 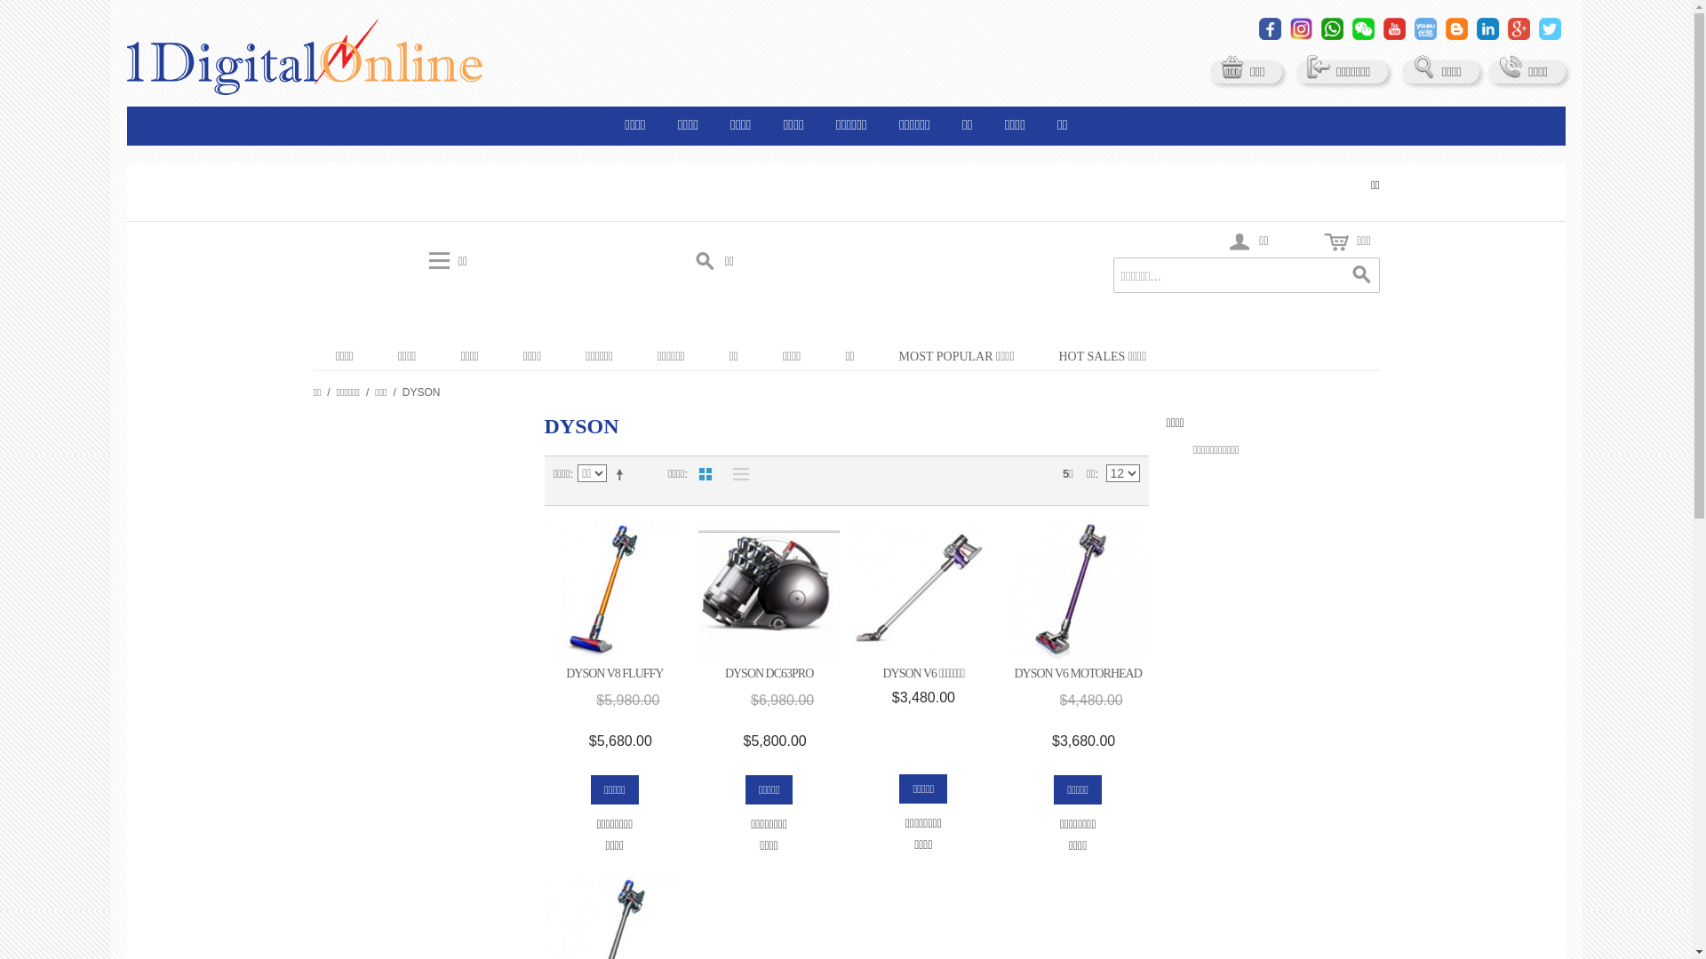 What do you see at coordinates (769, 590) in the screenshot?
I see `DYSON DC63PRO` at bounding box center [769, 590].